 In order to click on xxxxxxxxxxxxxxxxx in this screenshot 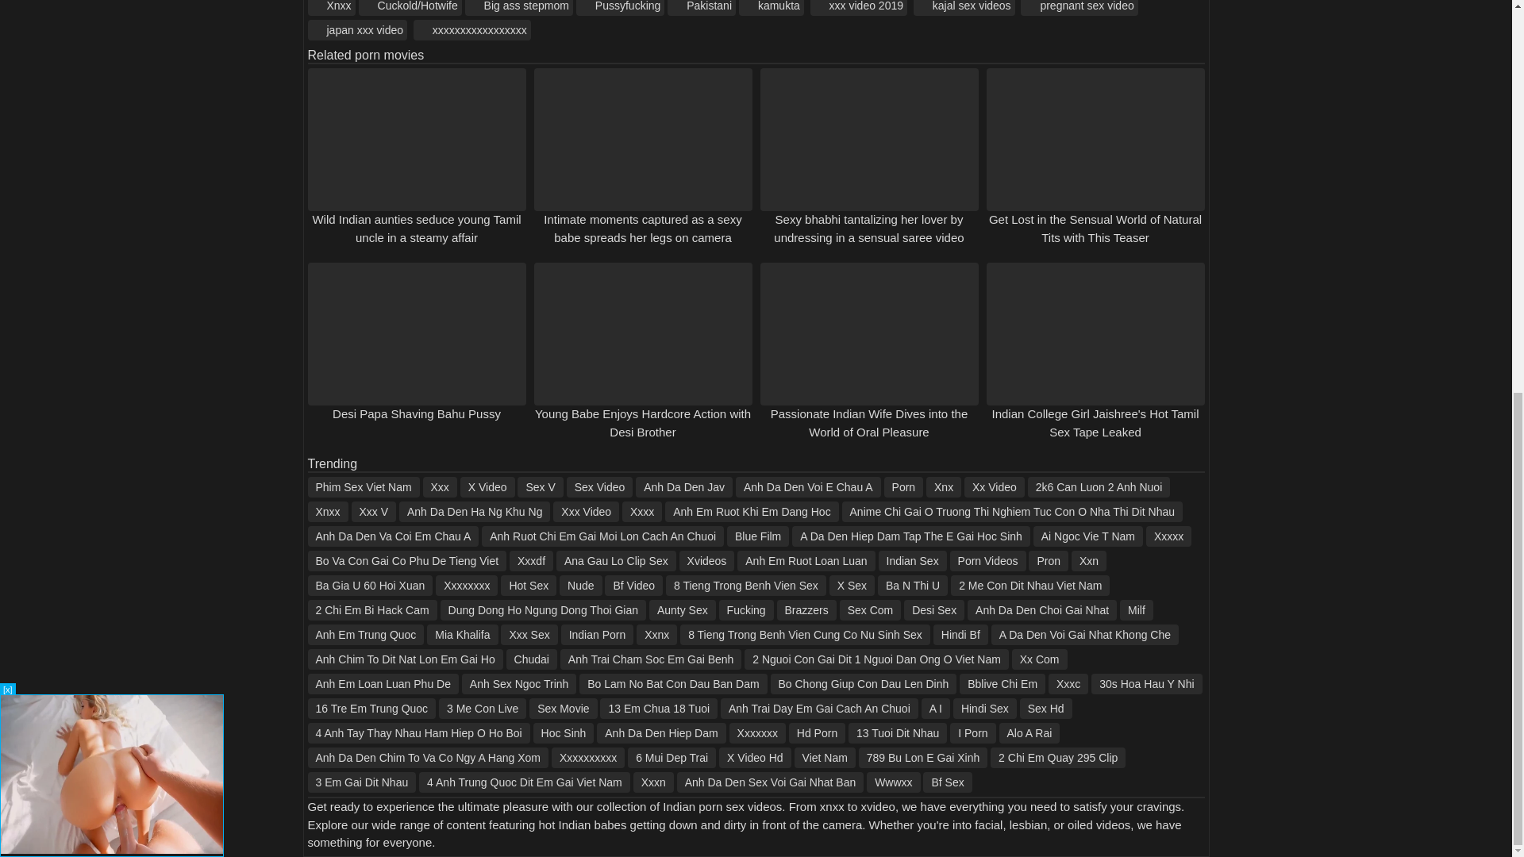, I will do `click(471, 29)`.